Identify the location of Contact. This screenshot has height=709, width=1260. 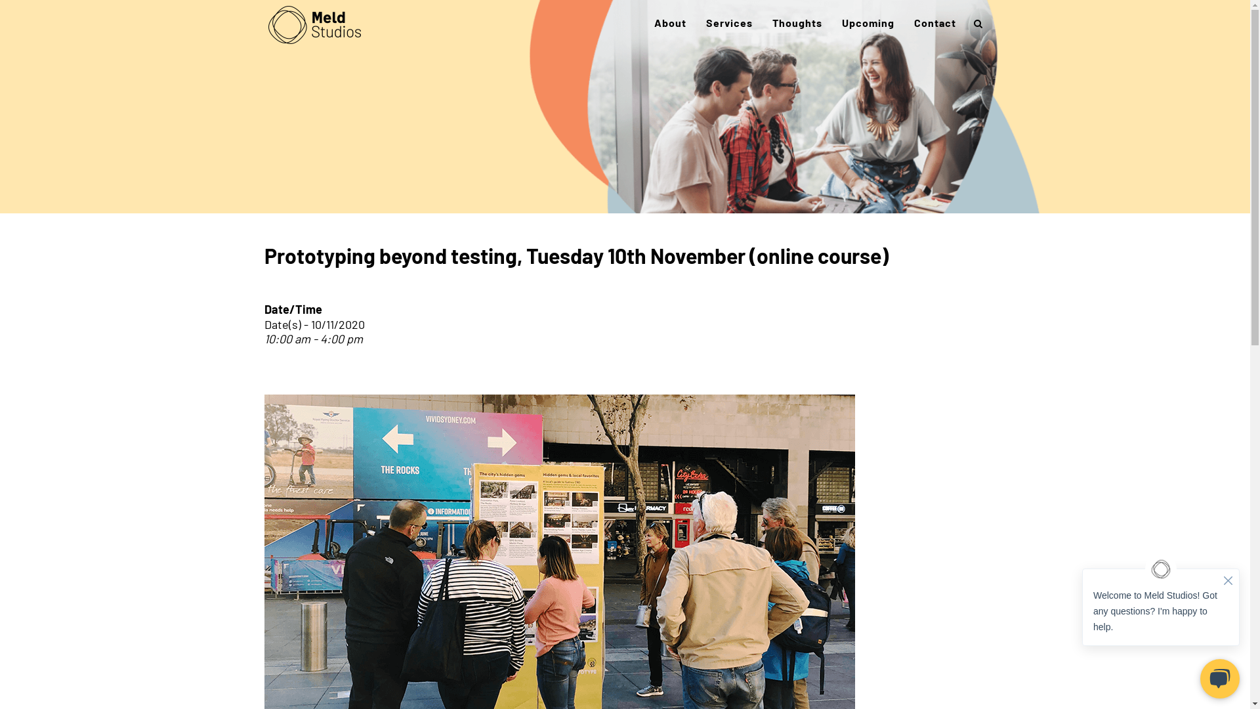
(935, 23).